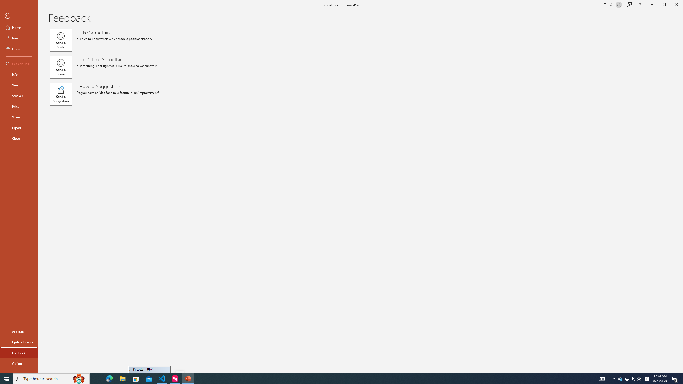  Describe the element at coordinates (162, 379) in the screenshot. I see `Visual Studio Code - 1 running window` at that location.